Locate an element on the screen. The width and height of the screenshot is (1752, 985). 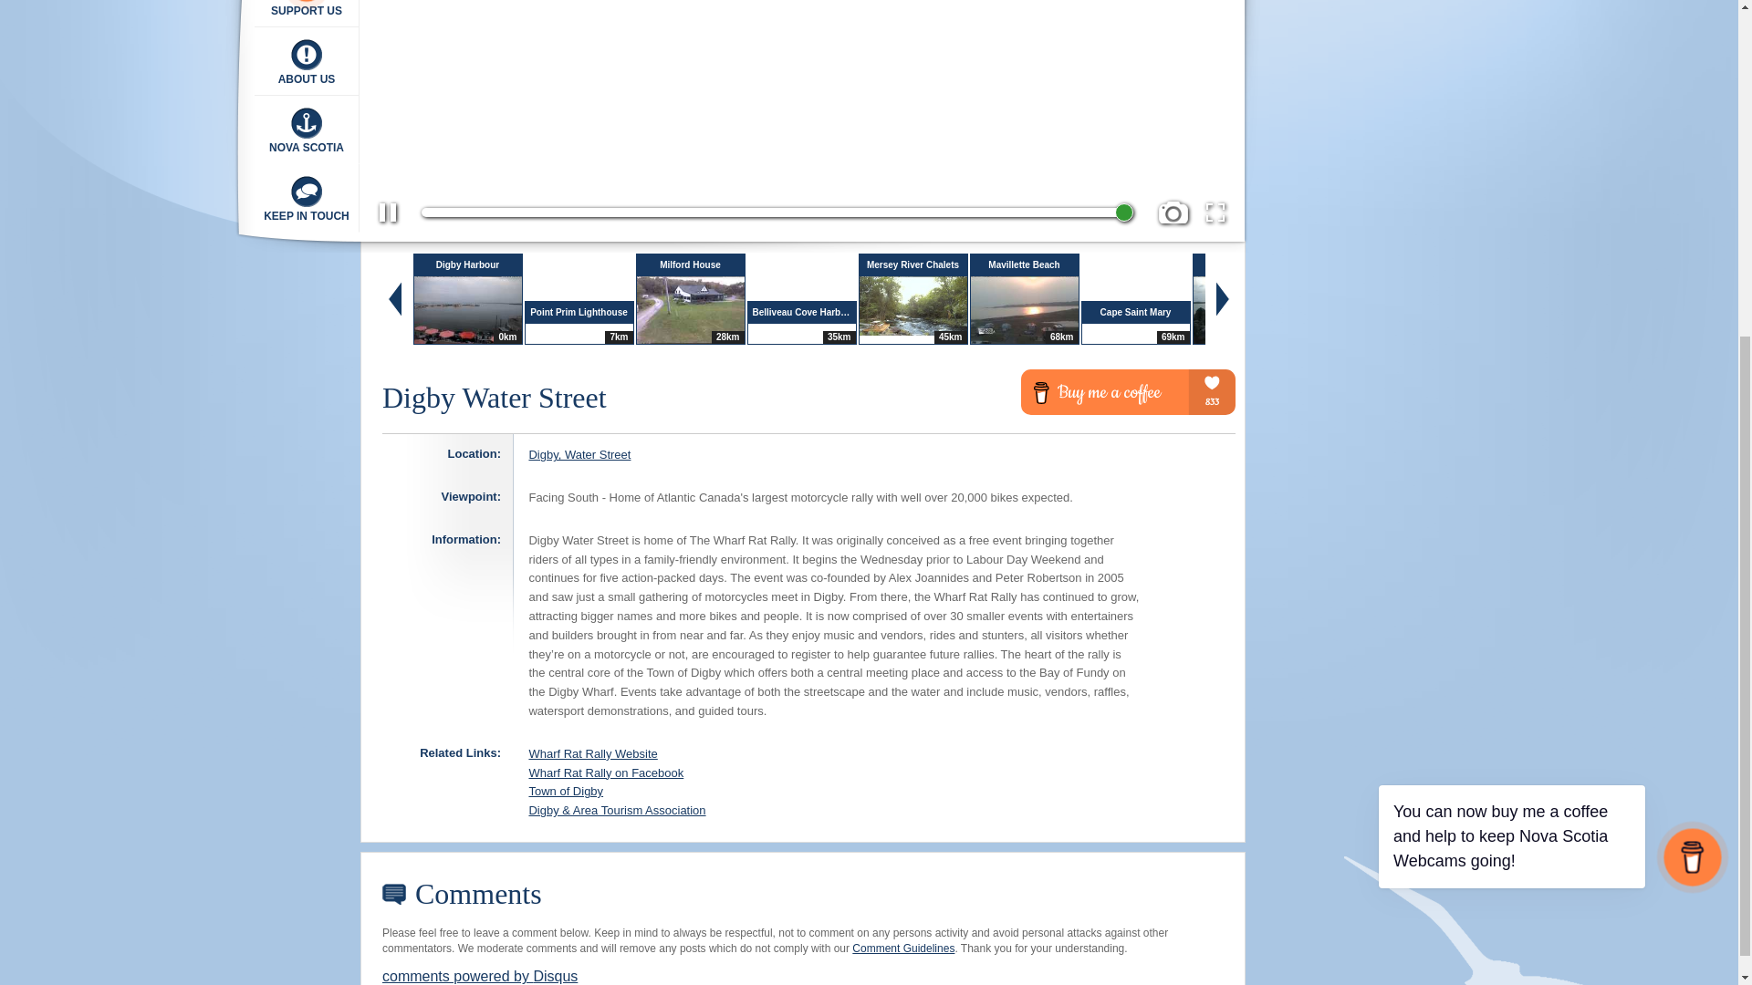
BeeCam is located at coordinates (127, 47).